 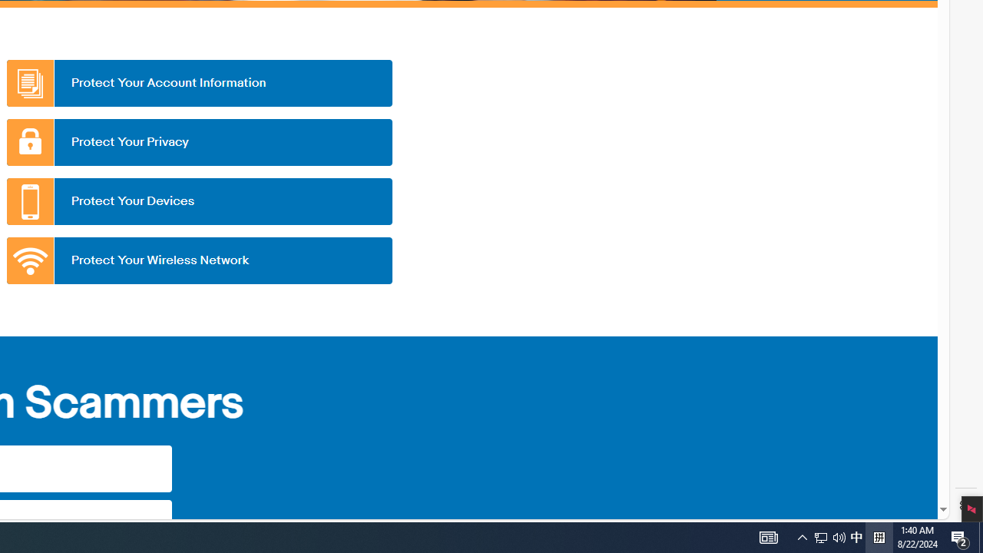 What do you see at coordinates (199, 83) in the screenshot?
I see `Protect Your Account Information` at bounding box center [199, 83].